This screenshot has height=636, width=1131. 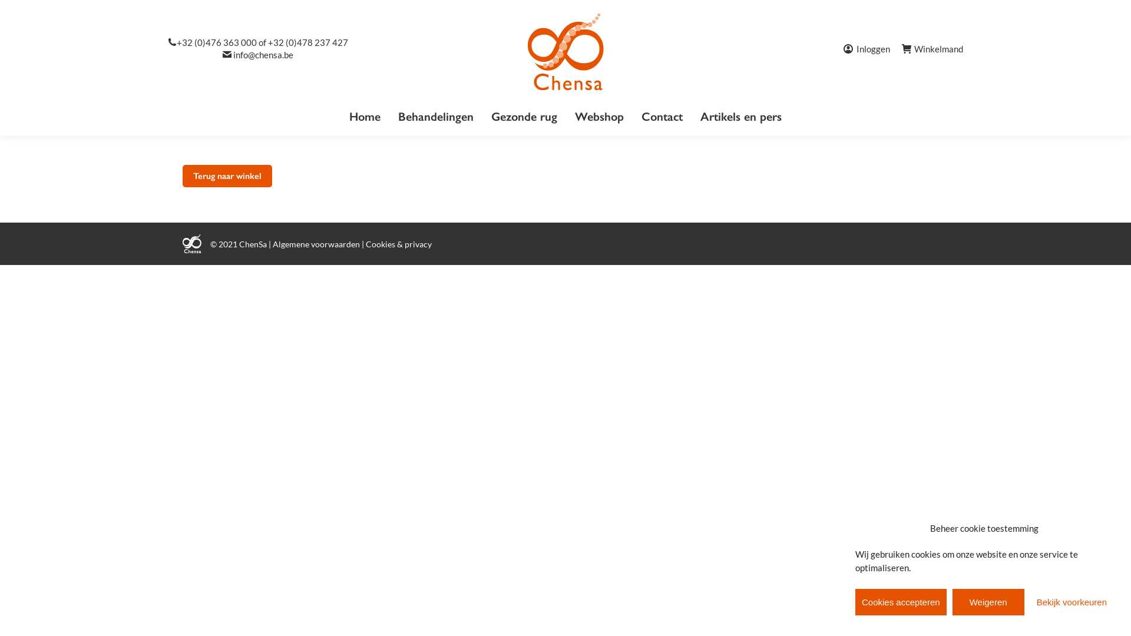 I want to click on info@chensa.be, so click(x=263, y=55).